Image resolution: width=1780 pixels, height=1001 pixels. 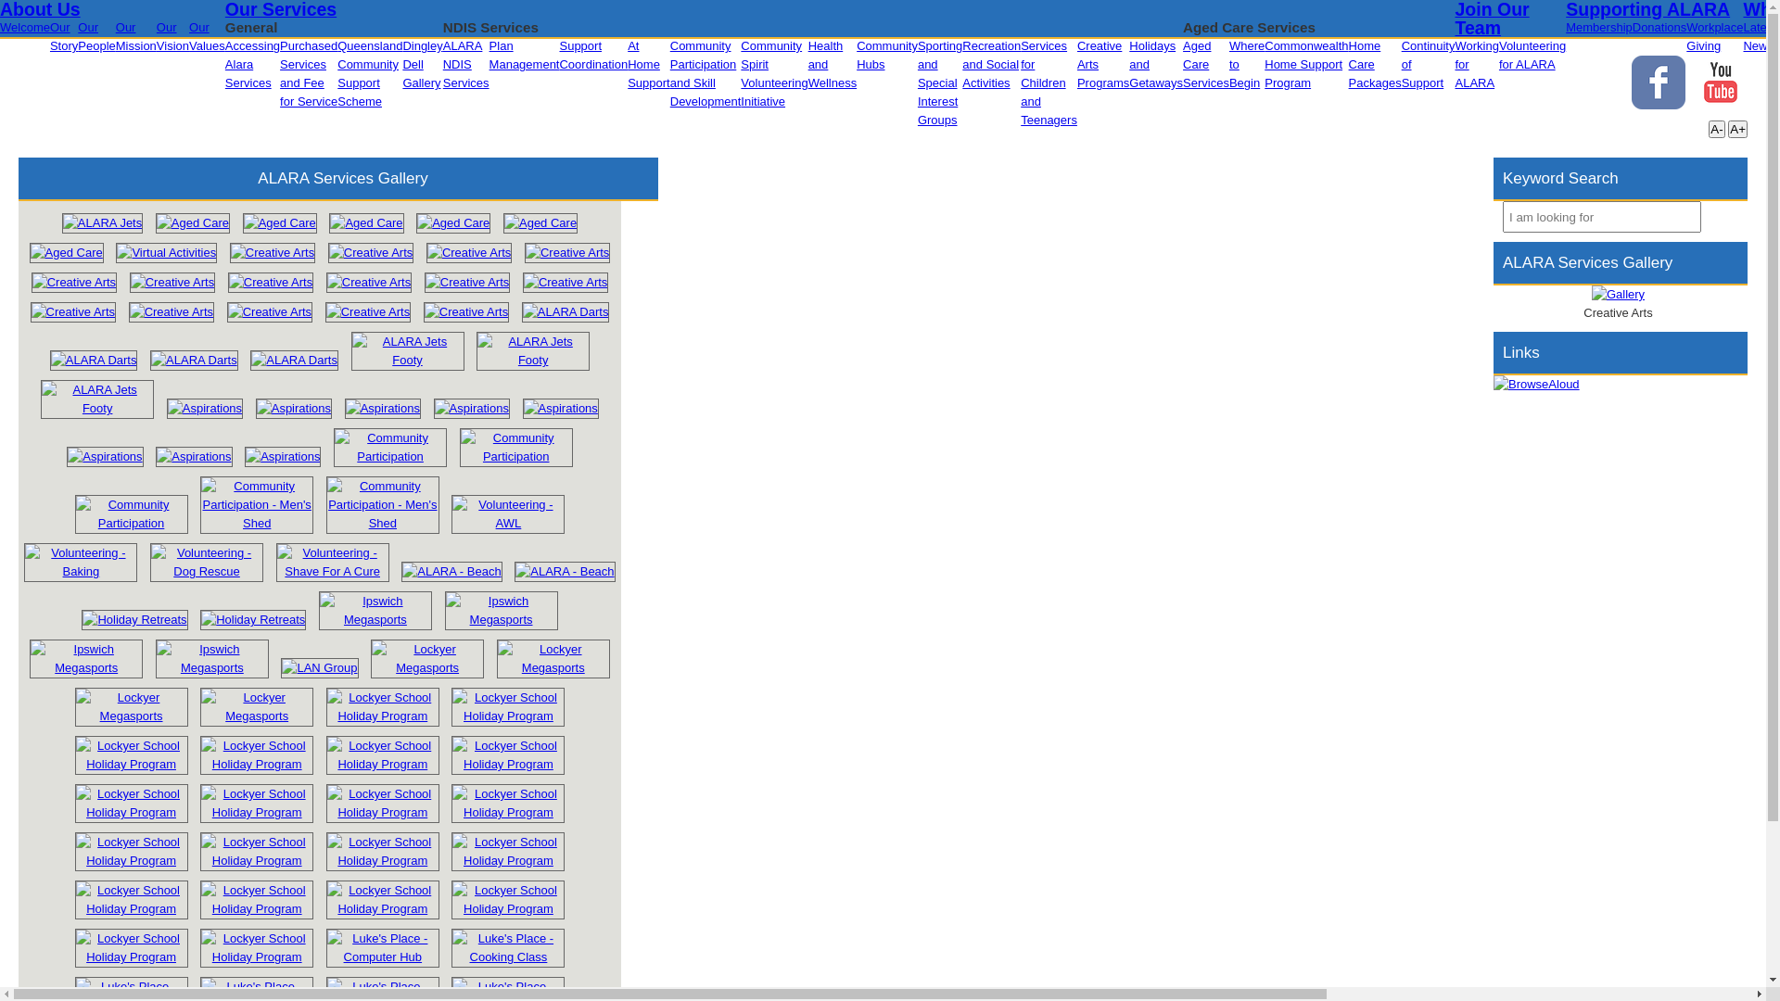 I want to click on Lockyer School Holiday Program, so click(x=257, y=852).